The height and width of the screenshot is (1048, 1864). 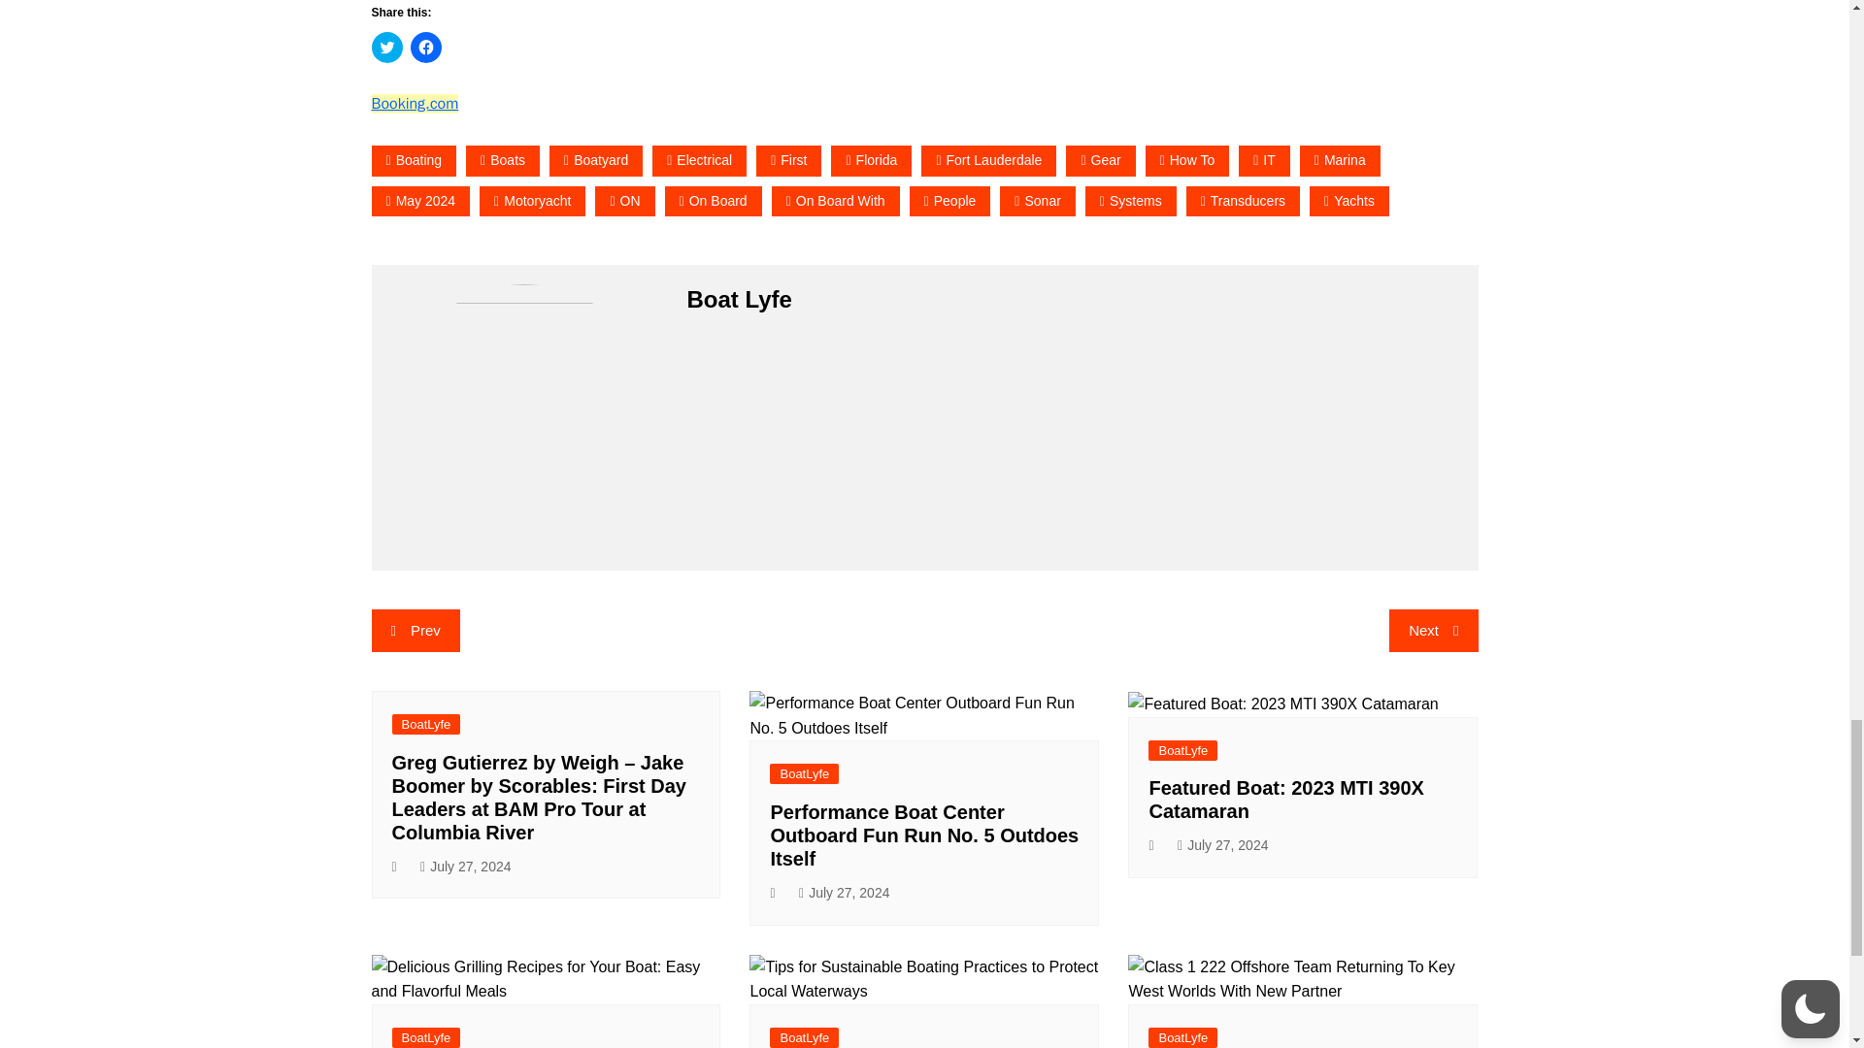 I want to click on ON, so click(x=623, y=201).